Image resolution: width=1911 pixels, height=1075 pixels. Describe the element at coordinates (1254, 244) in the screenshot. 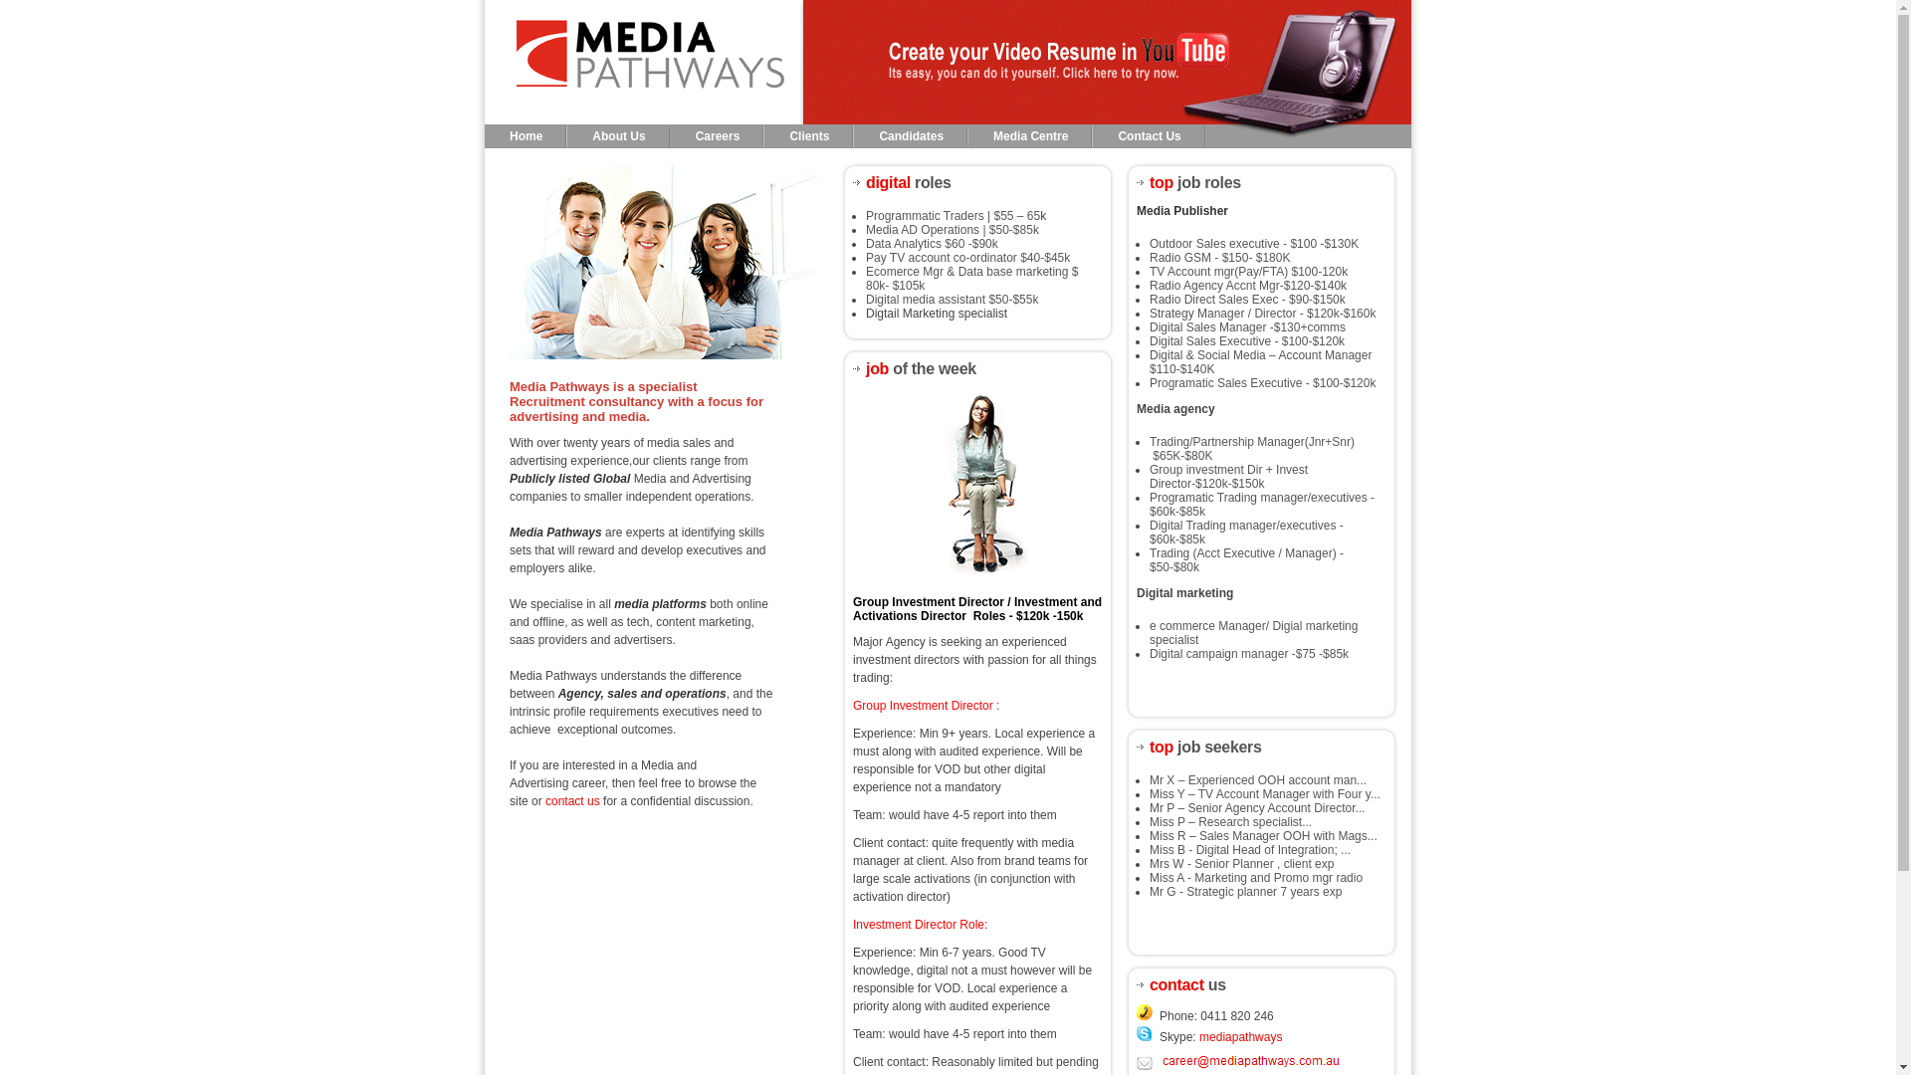

I see `Outdoor Sales executive - $100 -$130K` at that location.